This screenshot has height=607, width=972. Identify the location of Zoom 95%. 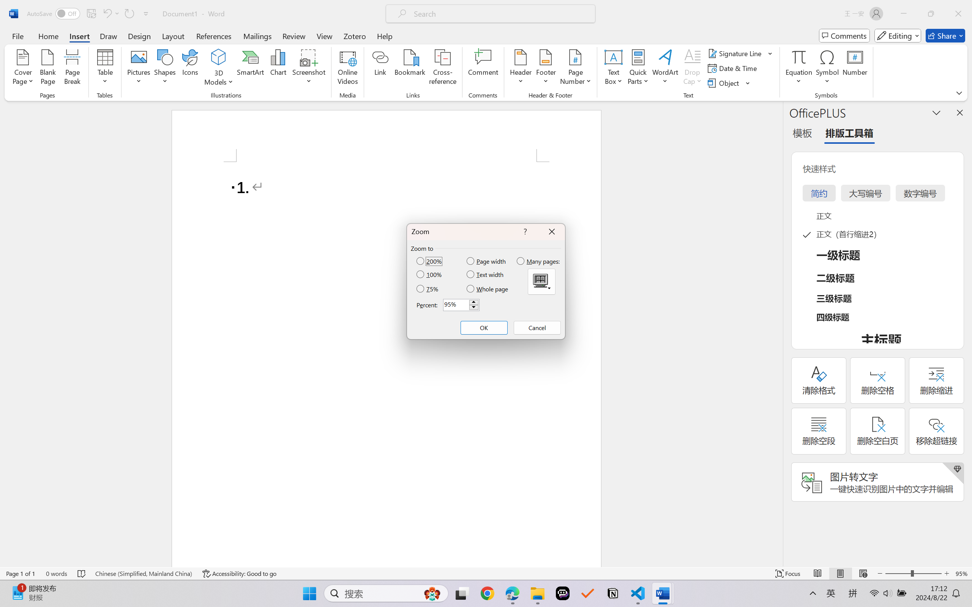
(962, 574).